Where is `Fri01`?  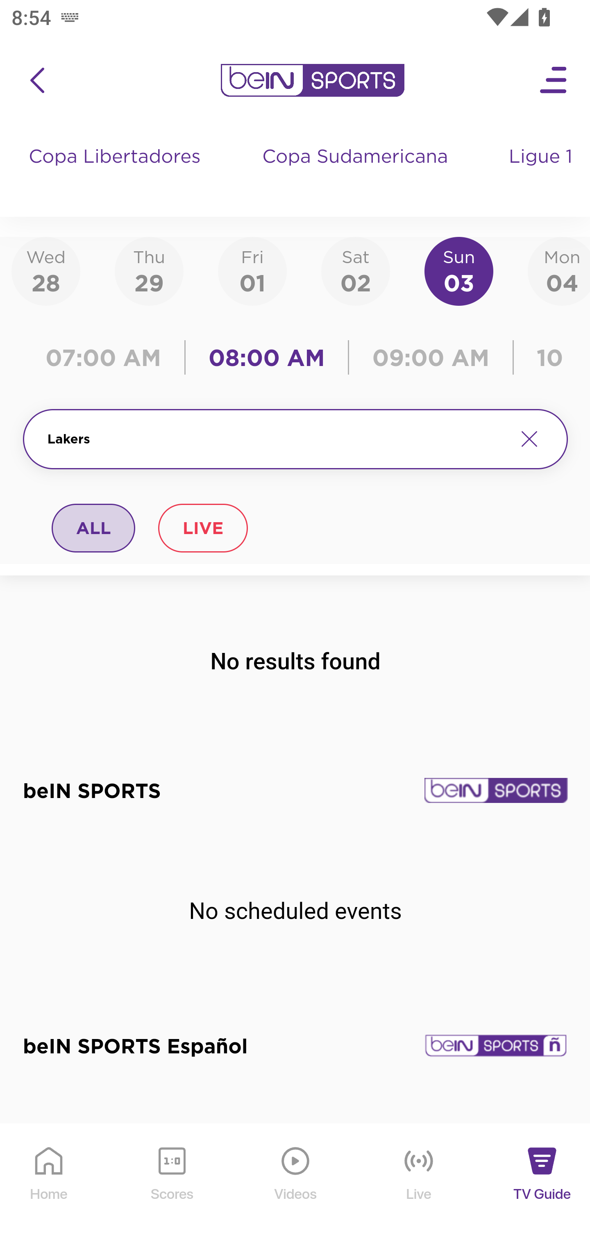
Fri01 is located at coordinates (252, 271).